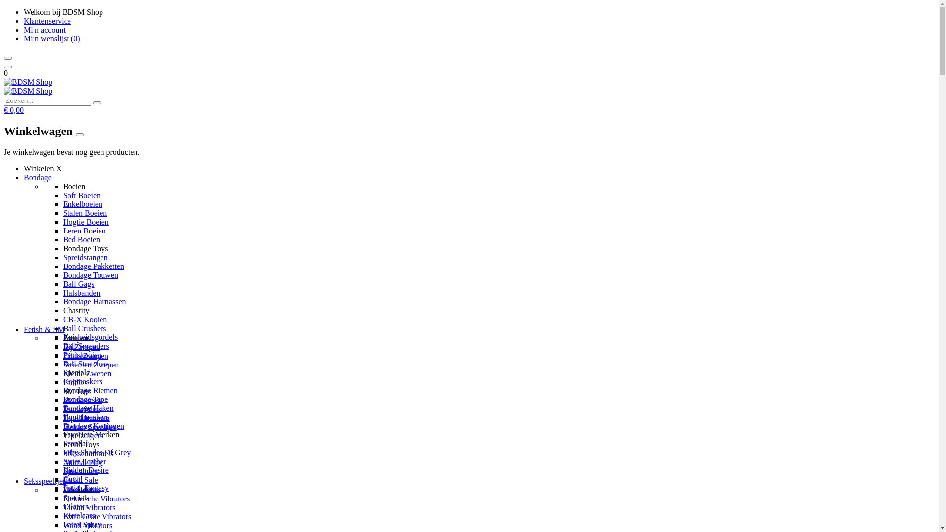 The image size is (946, 532). Describe the element at coordinates (79, 515) in the screenshot. I see `Kietelaars` at that location.